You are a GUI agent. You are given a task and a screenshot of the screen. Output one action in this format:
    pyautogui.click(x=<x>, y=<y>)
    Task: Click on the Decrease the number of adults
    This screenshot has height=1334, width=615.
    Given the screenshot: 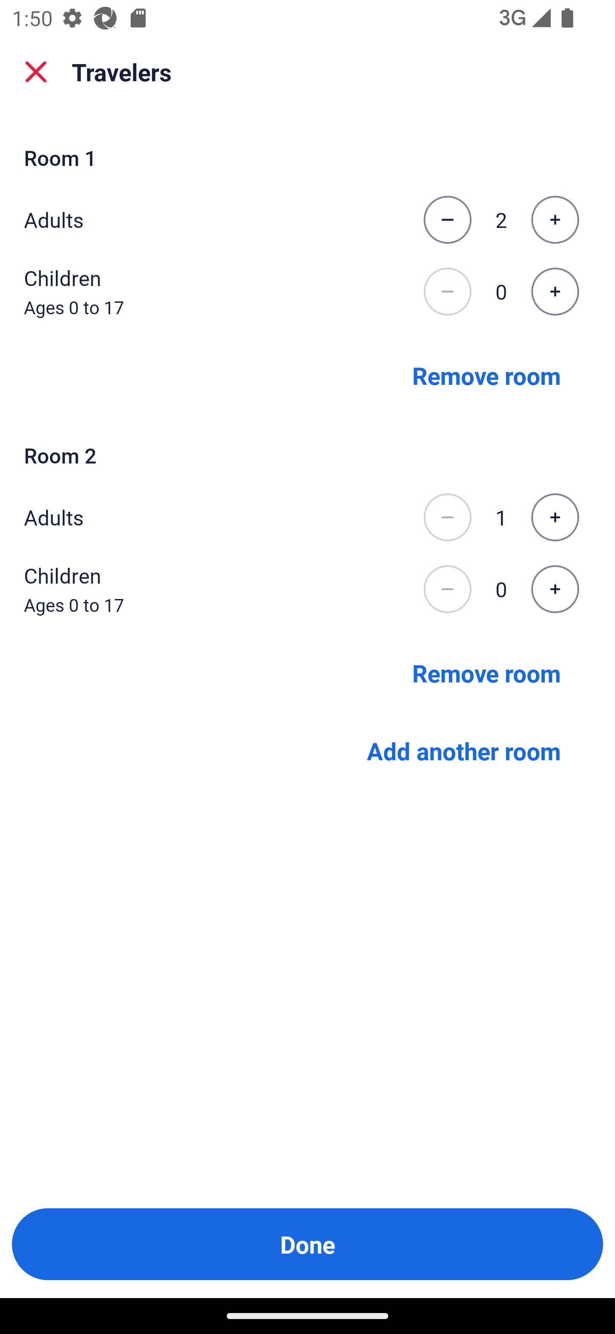 What is the action you would take?
    pyautogui.click(x=447, y=220)
    